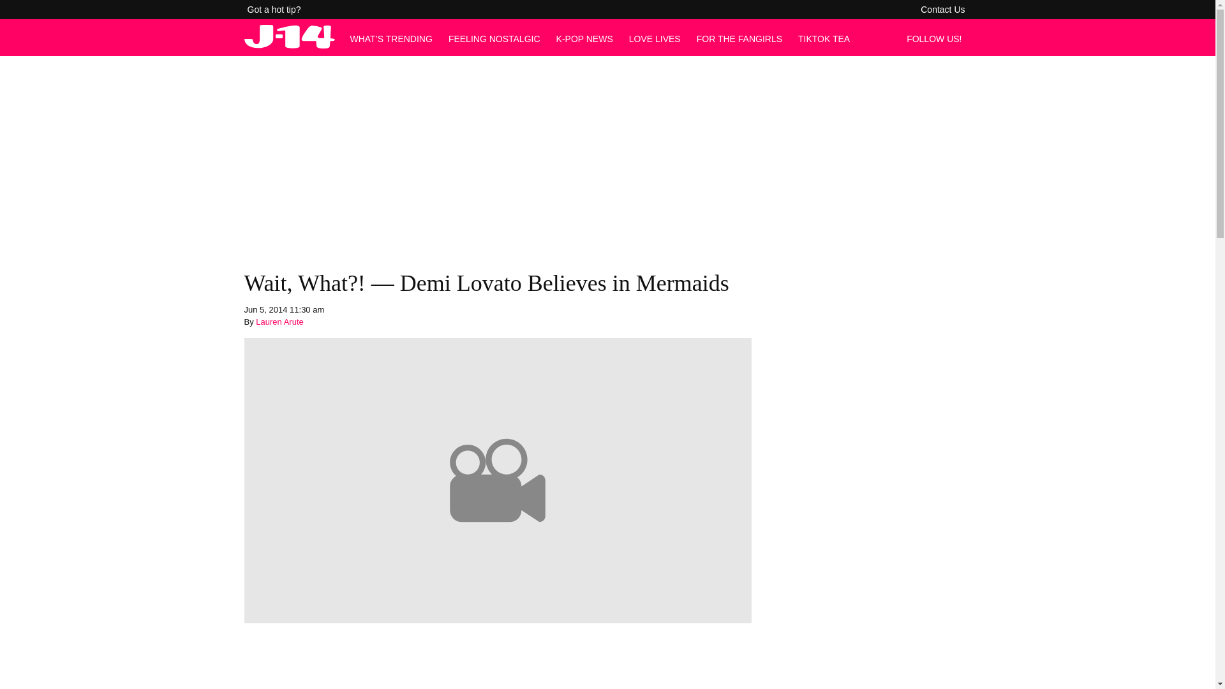 This screenshot has height=689, width=1225. What do you see at coordinates (279, 322) in the screenshot?
I see `Lauren Arute` at bounding box center [279, 322].